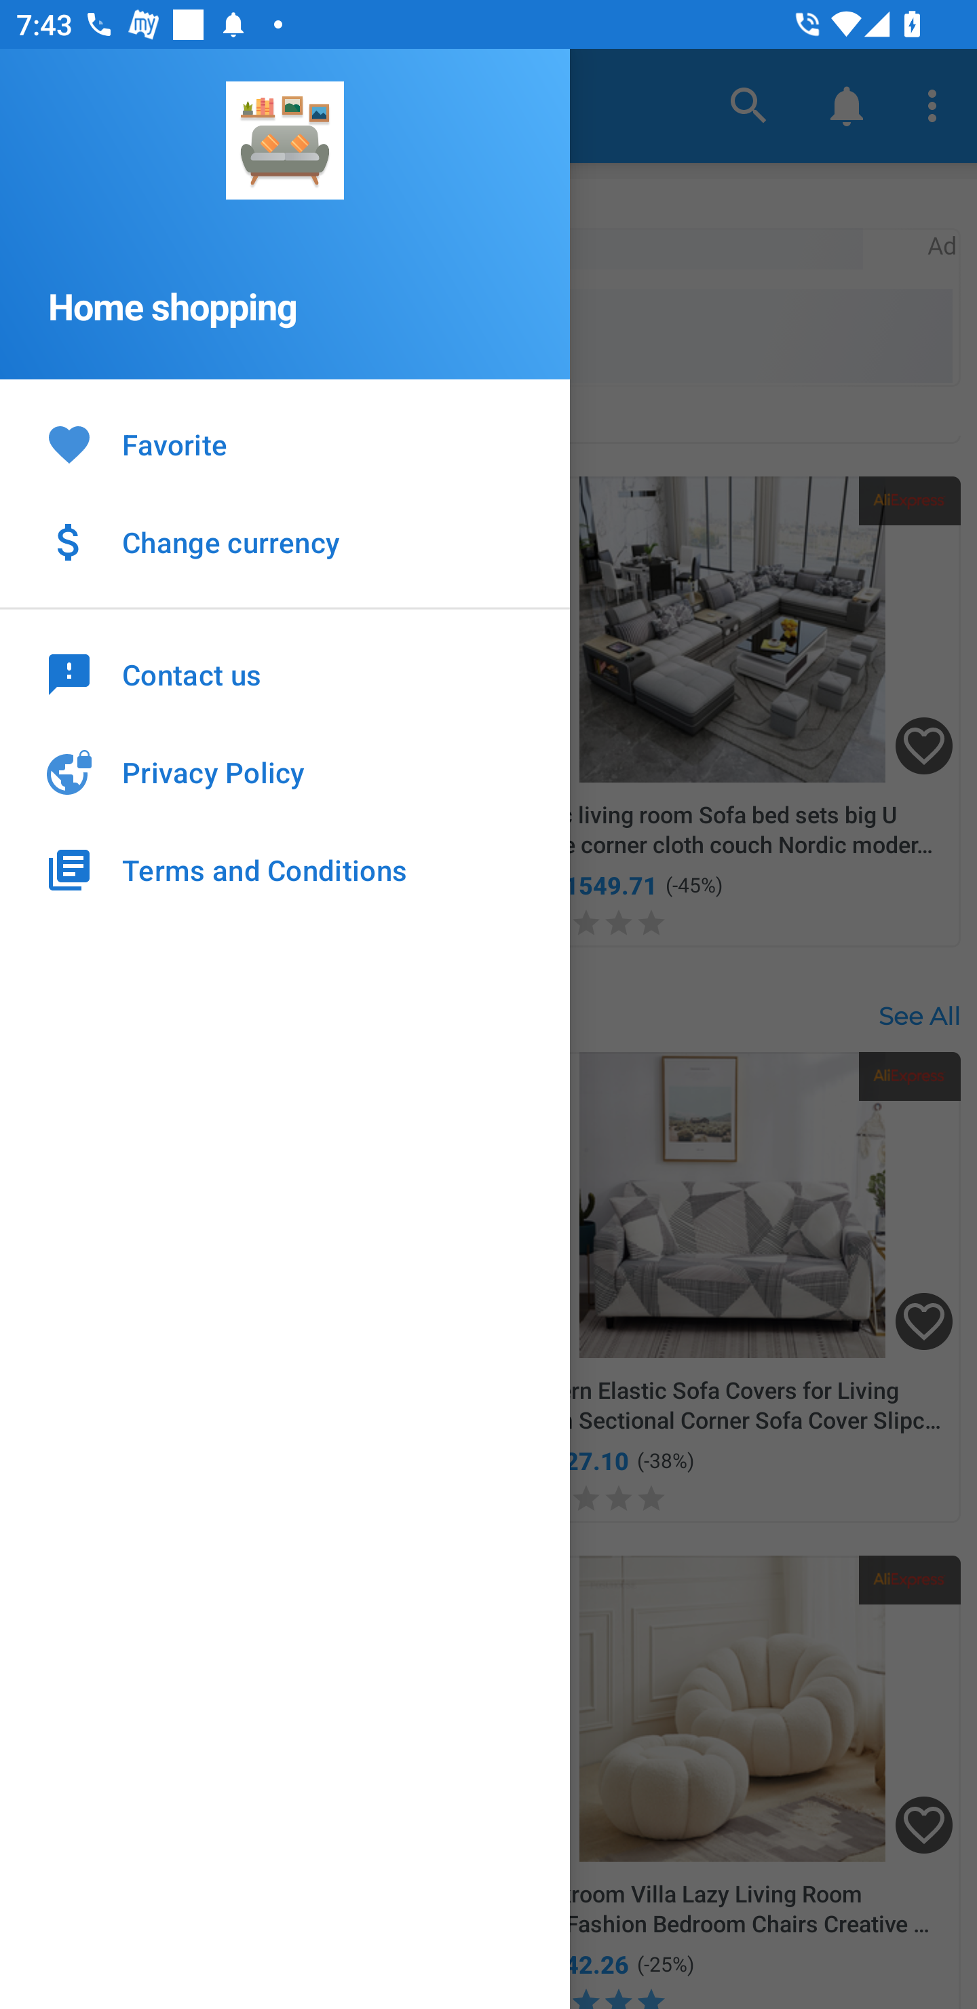  I want to click on Favorite, so click(285, 445).